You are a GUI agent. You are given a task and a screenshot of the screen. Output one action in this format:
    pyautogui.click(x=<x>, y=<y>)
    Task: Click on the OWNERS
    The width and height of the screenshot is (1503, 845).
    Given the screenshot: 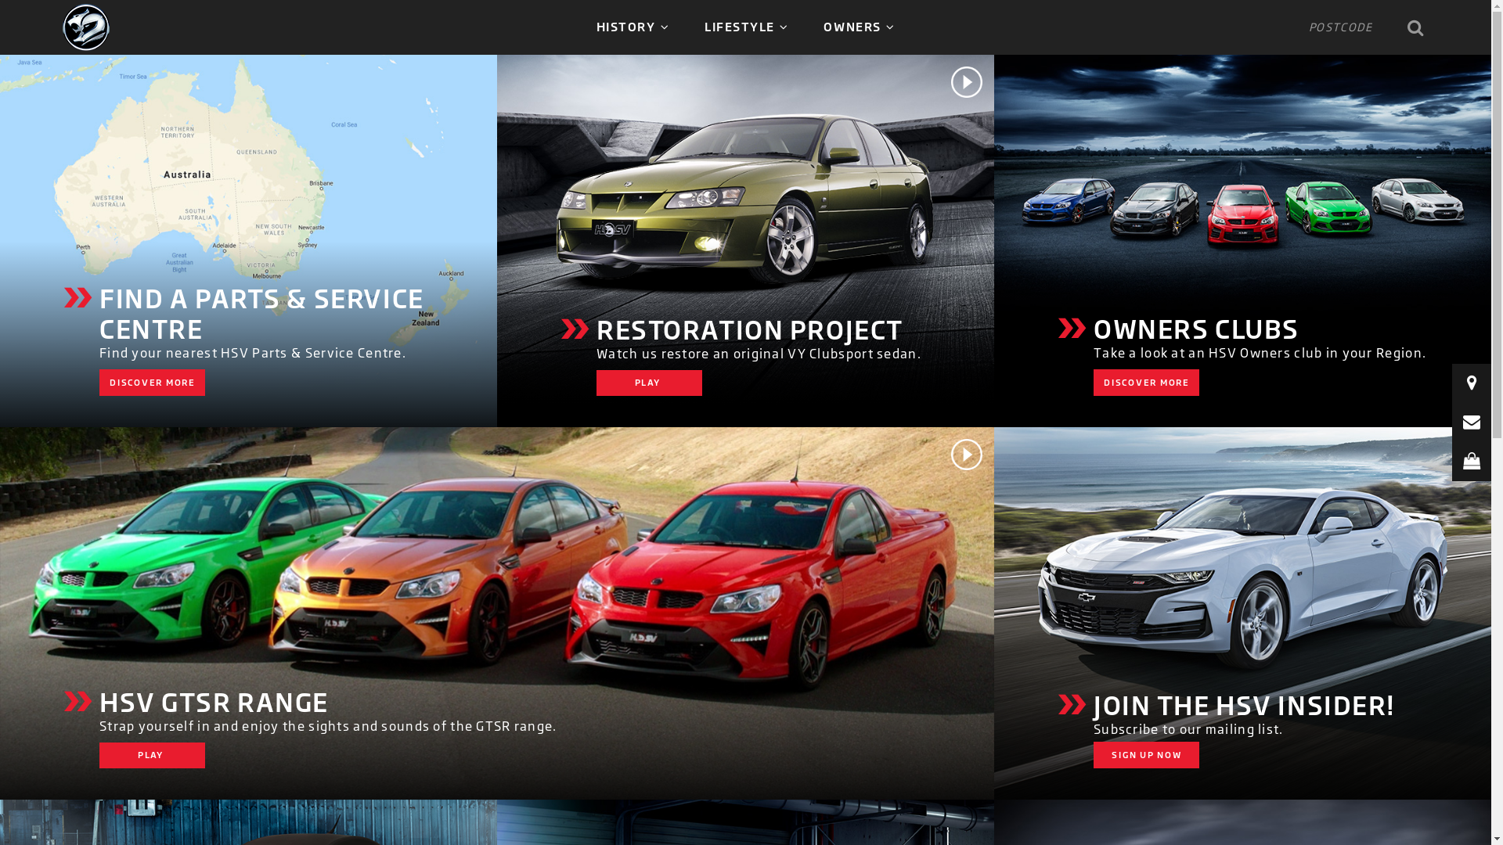 What is the action you would take?
    pyautogui.click(x=860, y=27)
    